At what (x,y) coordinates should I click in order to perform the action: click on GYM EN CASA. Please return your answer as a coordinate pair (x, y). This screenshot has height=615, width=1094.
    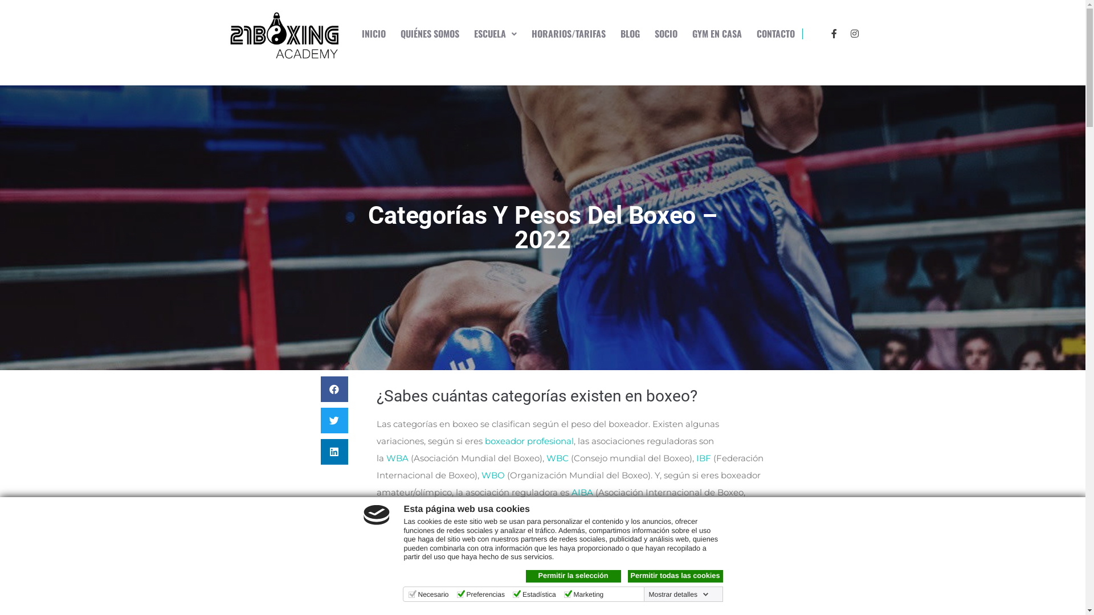
    Looking at the image, I should click on (711, 34).